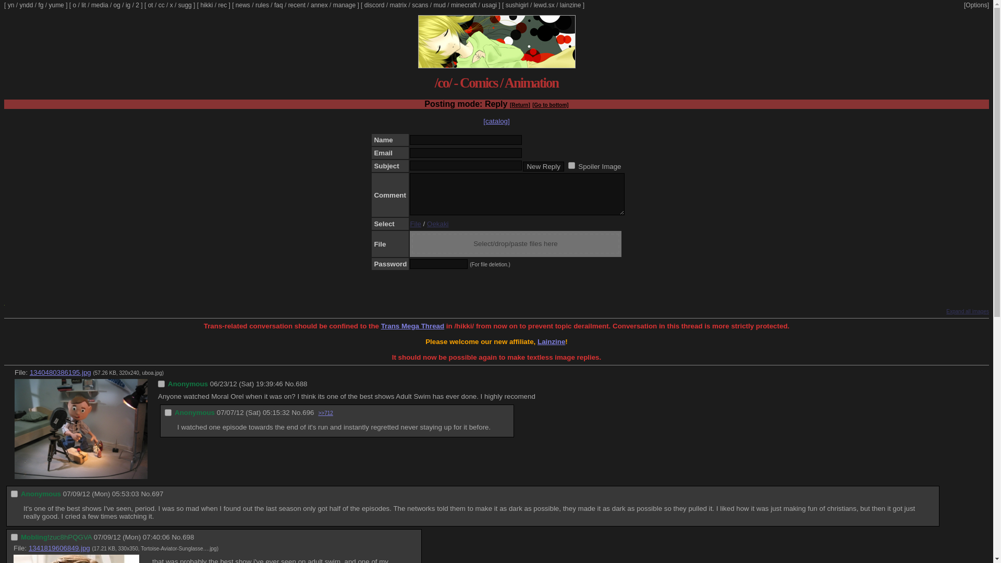  What do you see at coordinates (278, 5) in the screenshot?
I see `faq` at bounding box center [278, 5].